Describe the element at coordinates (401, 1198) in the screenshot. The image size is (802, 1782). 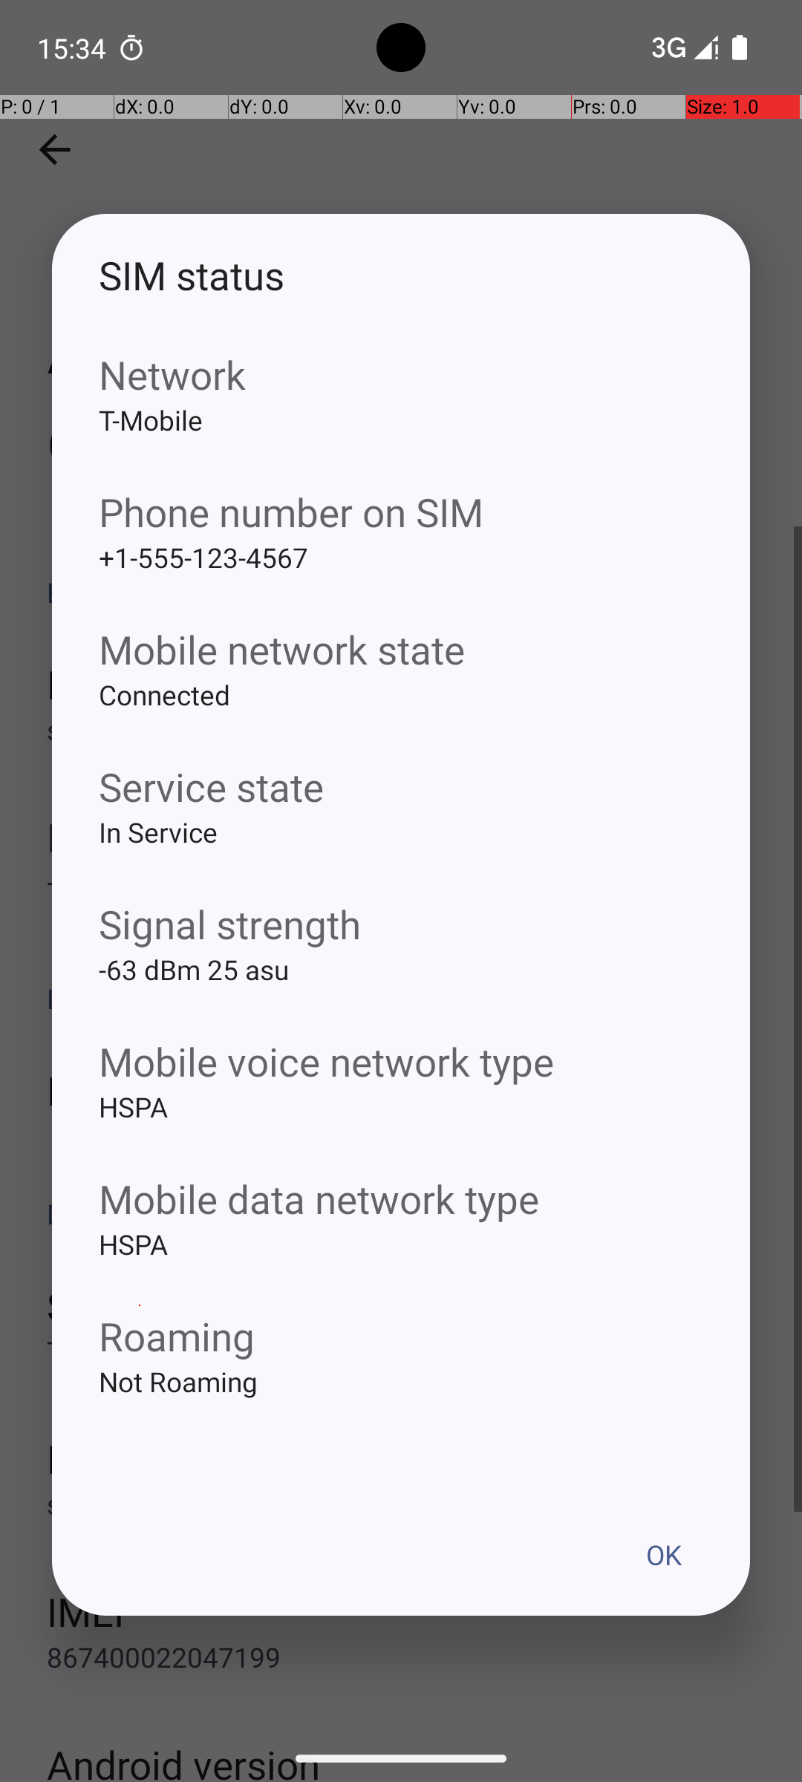
I see `Mobile data network type` at that location.